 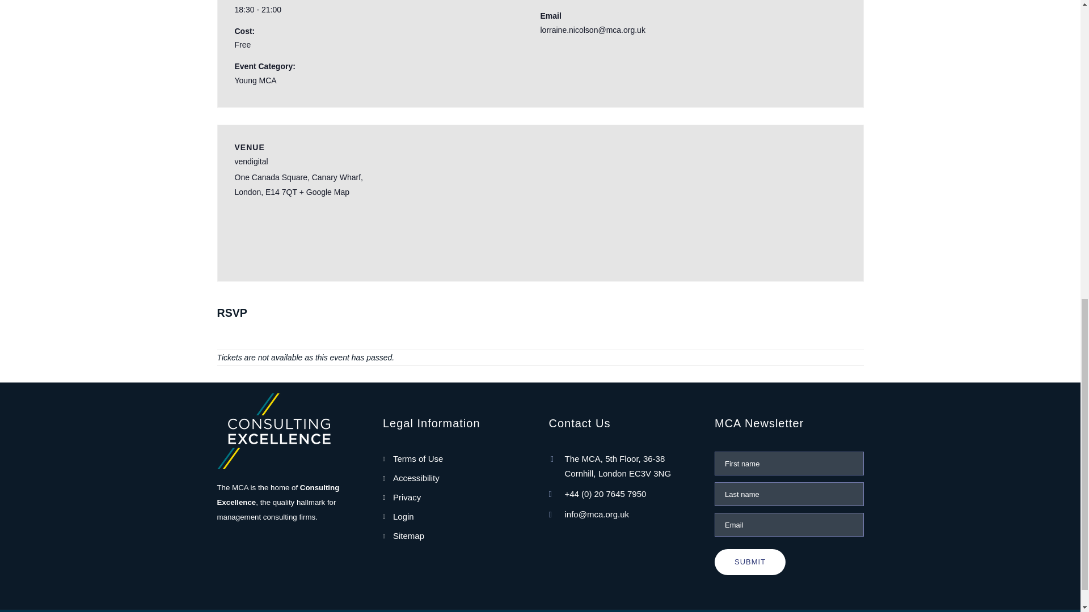 What do you see at coordinates (786, 203) in the screenshot?
I see `Google maps iframe displaying the address to vendigital` at bounding box center [786, 203].